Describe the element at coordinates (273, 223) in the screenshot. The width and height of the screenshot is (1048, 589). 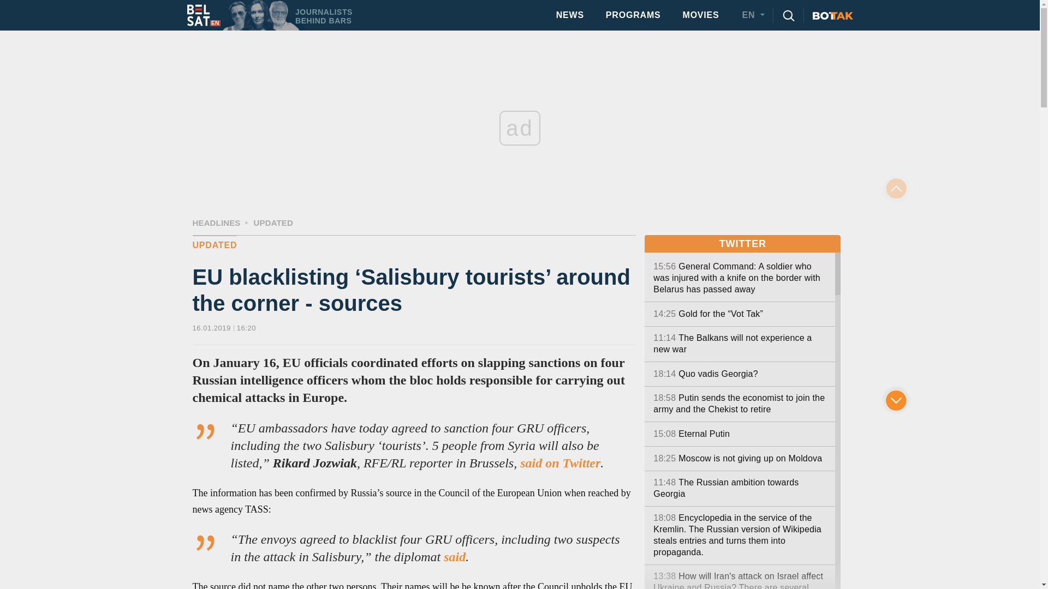
I see `Movies` at that location.